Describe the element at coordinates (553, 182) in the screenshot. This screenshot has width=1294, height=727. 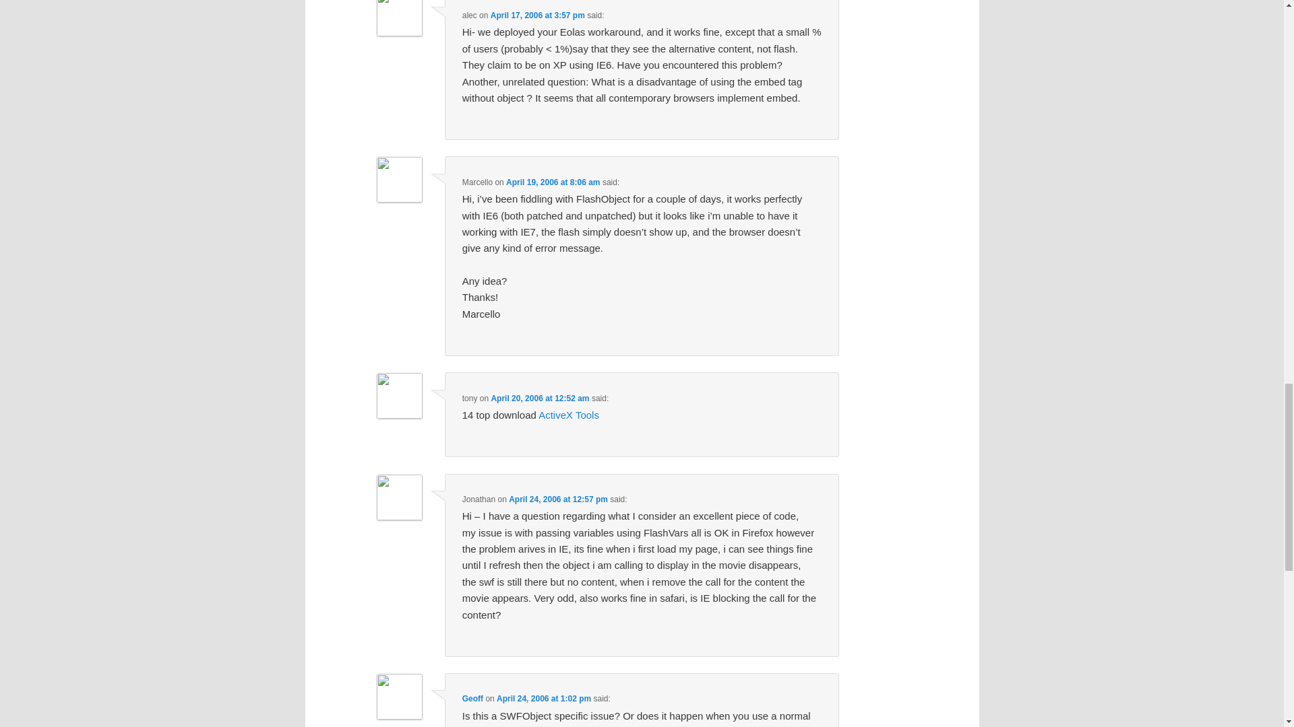
I see `April 19, 2006 at 8:06 am` at that location.